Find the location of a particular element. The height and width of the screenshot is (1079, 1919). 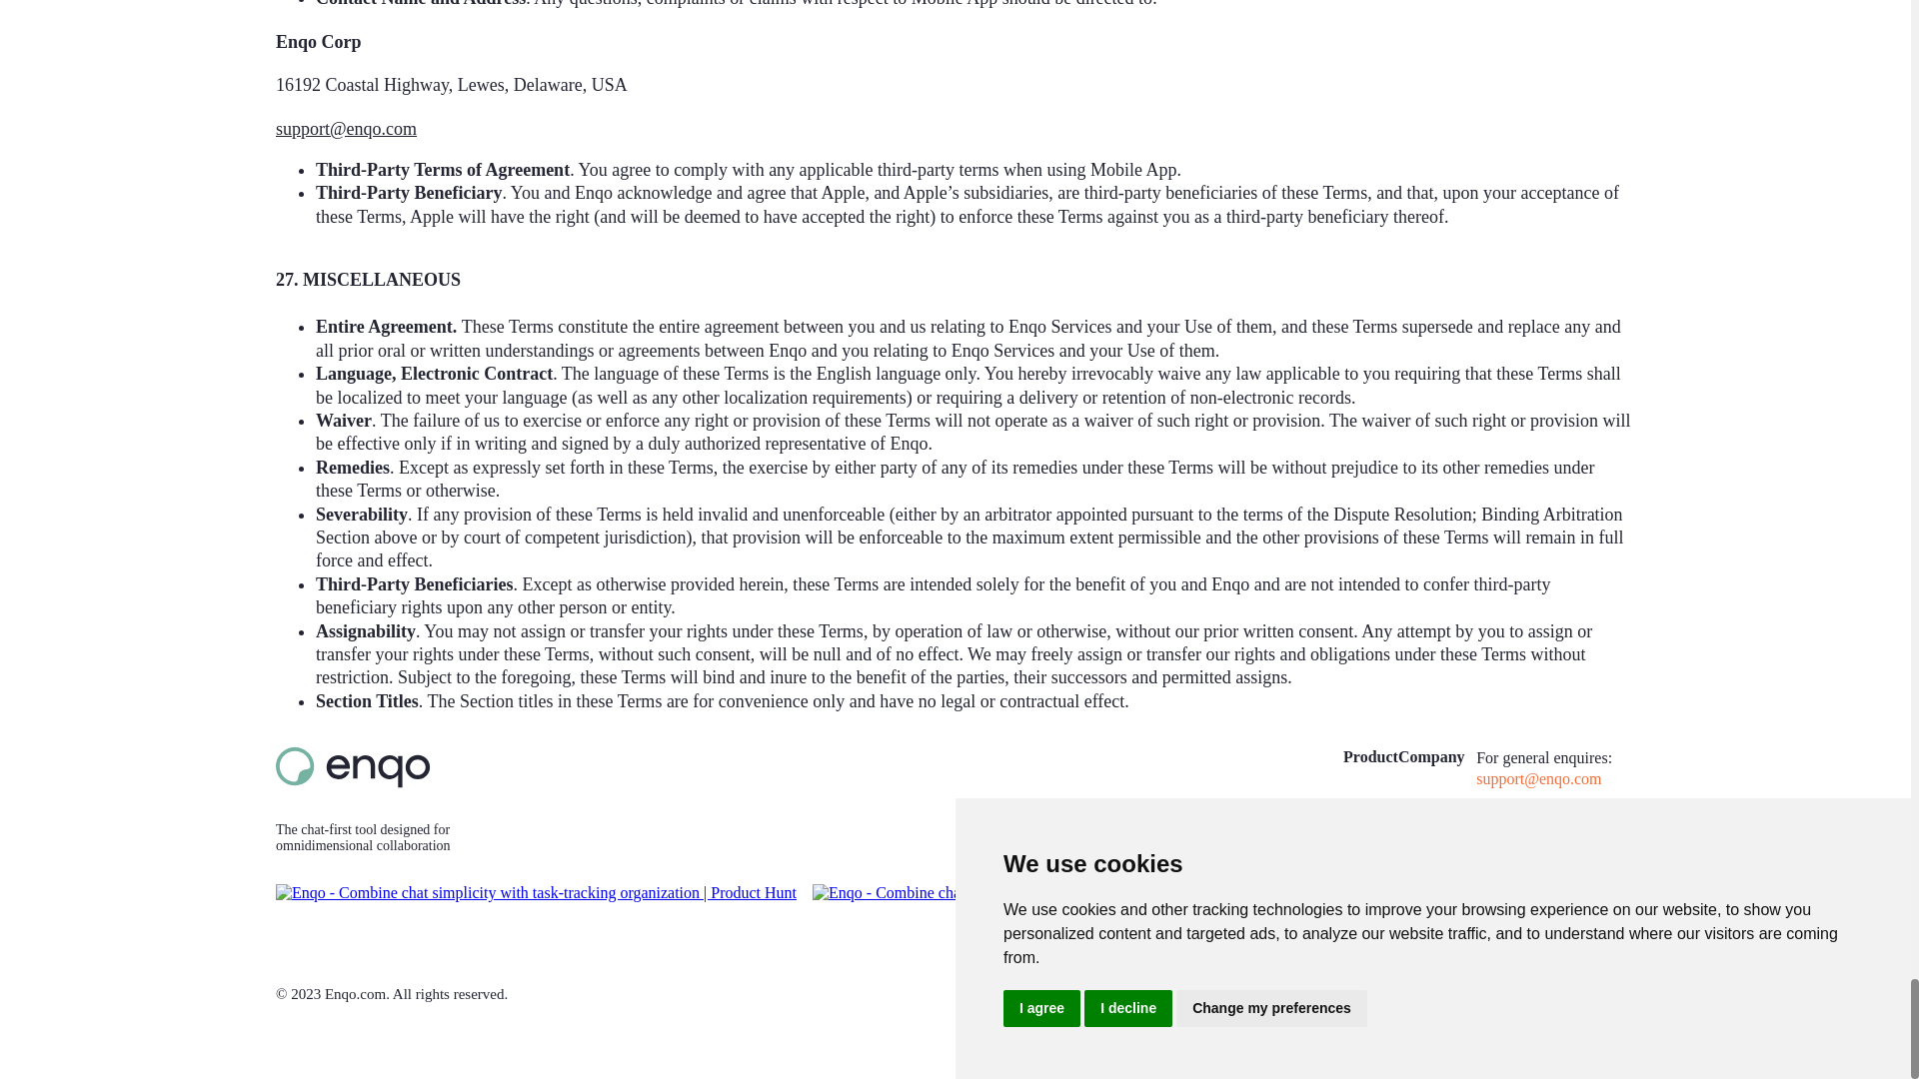

Try for free is located at coordinates (1555, 859).